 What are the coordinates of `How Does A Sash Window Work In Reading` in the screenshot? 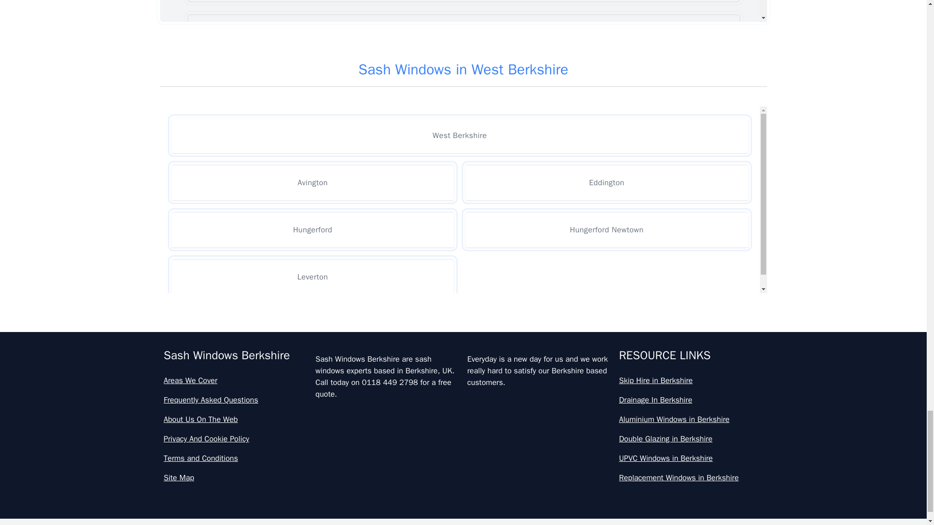 It's located at (463, 500).